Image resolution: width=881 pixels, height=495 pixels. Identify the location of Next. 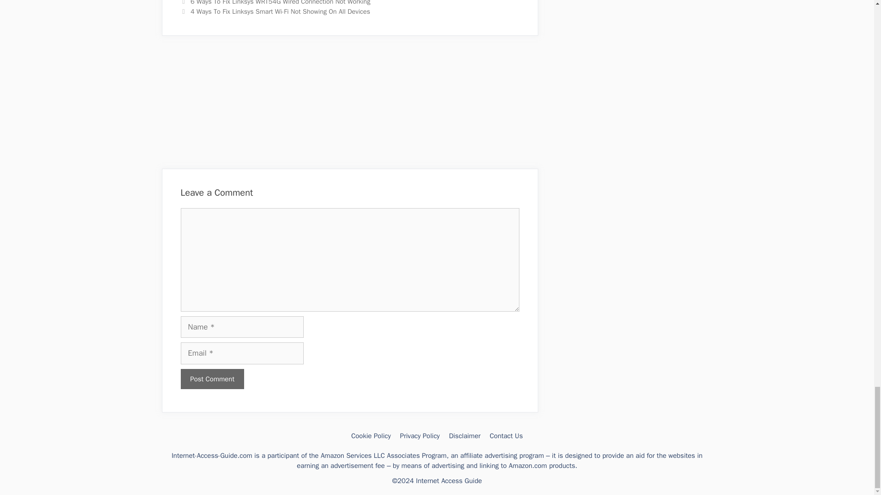
(275, 11).